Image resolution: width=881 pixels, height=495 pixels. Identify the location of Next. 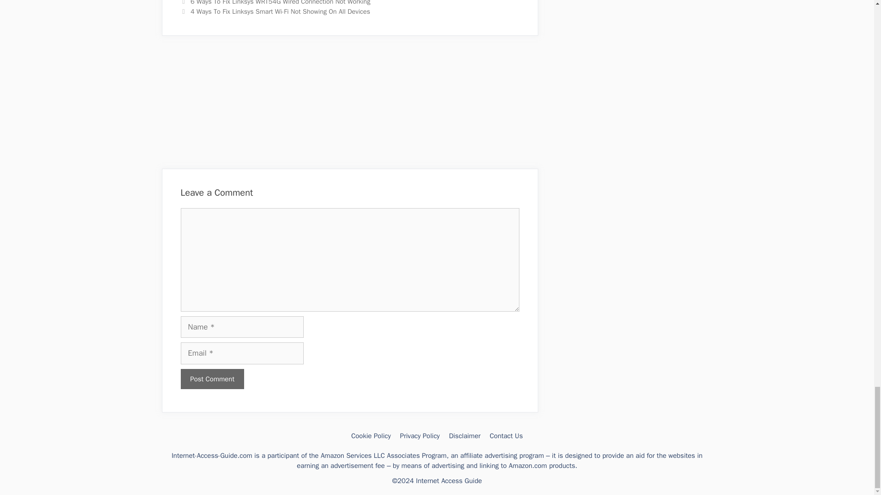
(275, 11).